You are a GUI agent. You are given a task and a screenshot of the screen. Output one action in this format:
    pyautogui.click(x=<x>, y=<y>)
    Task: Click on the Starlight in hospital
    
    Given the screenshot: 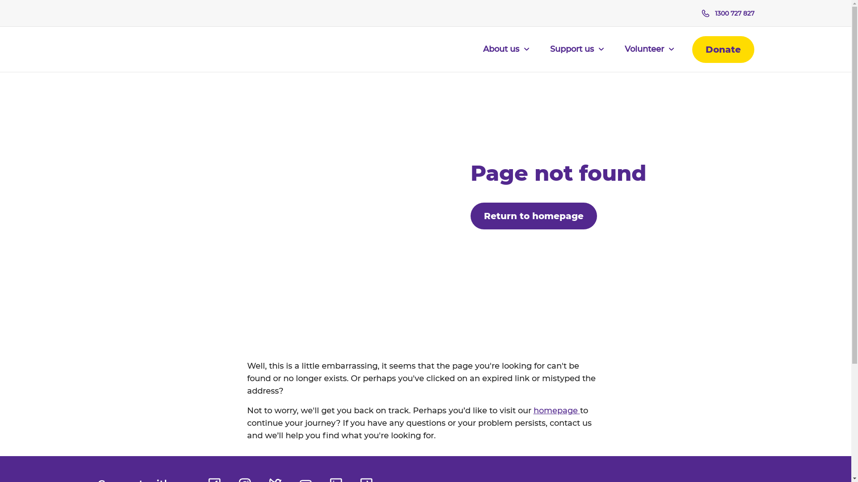 What is the action you would take?
    pyautogui.click(x=426, y=144)
    